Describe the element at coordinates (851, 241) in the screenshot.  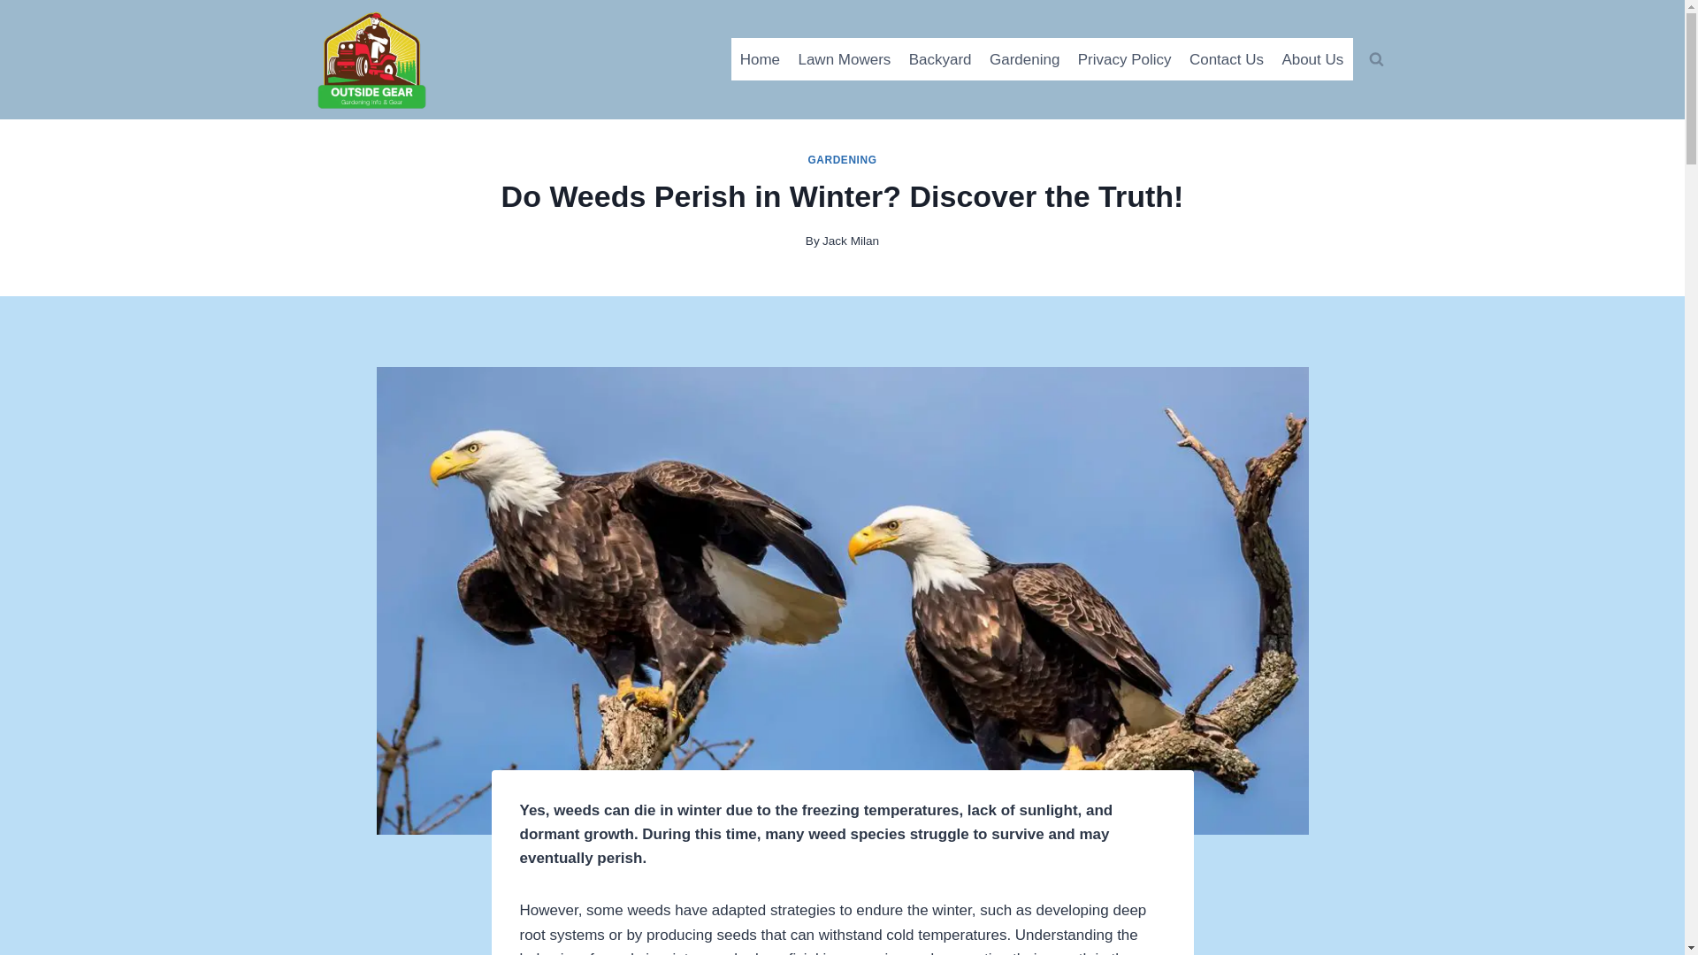
I see `Jack Milan` at that location.